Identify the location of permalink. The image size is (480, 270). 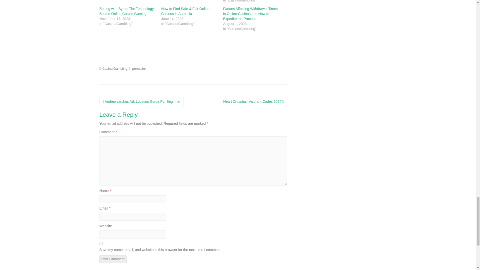
(139, 68).